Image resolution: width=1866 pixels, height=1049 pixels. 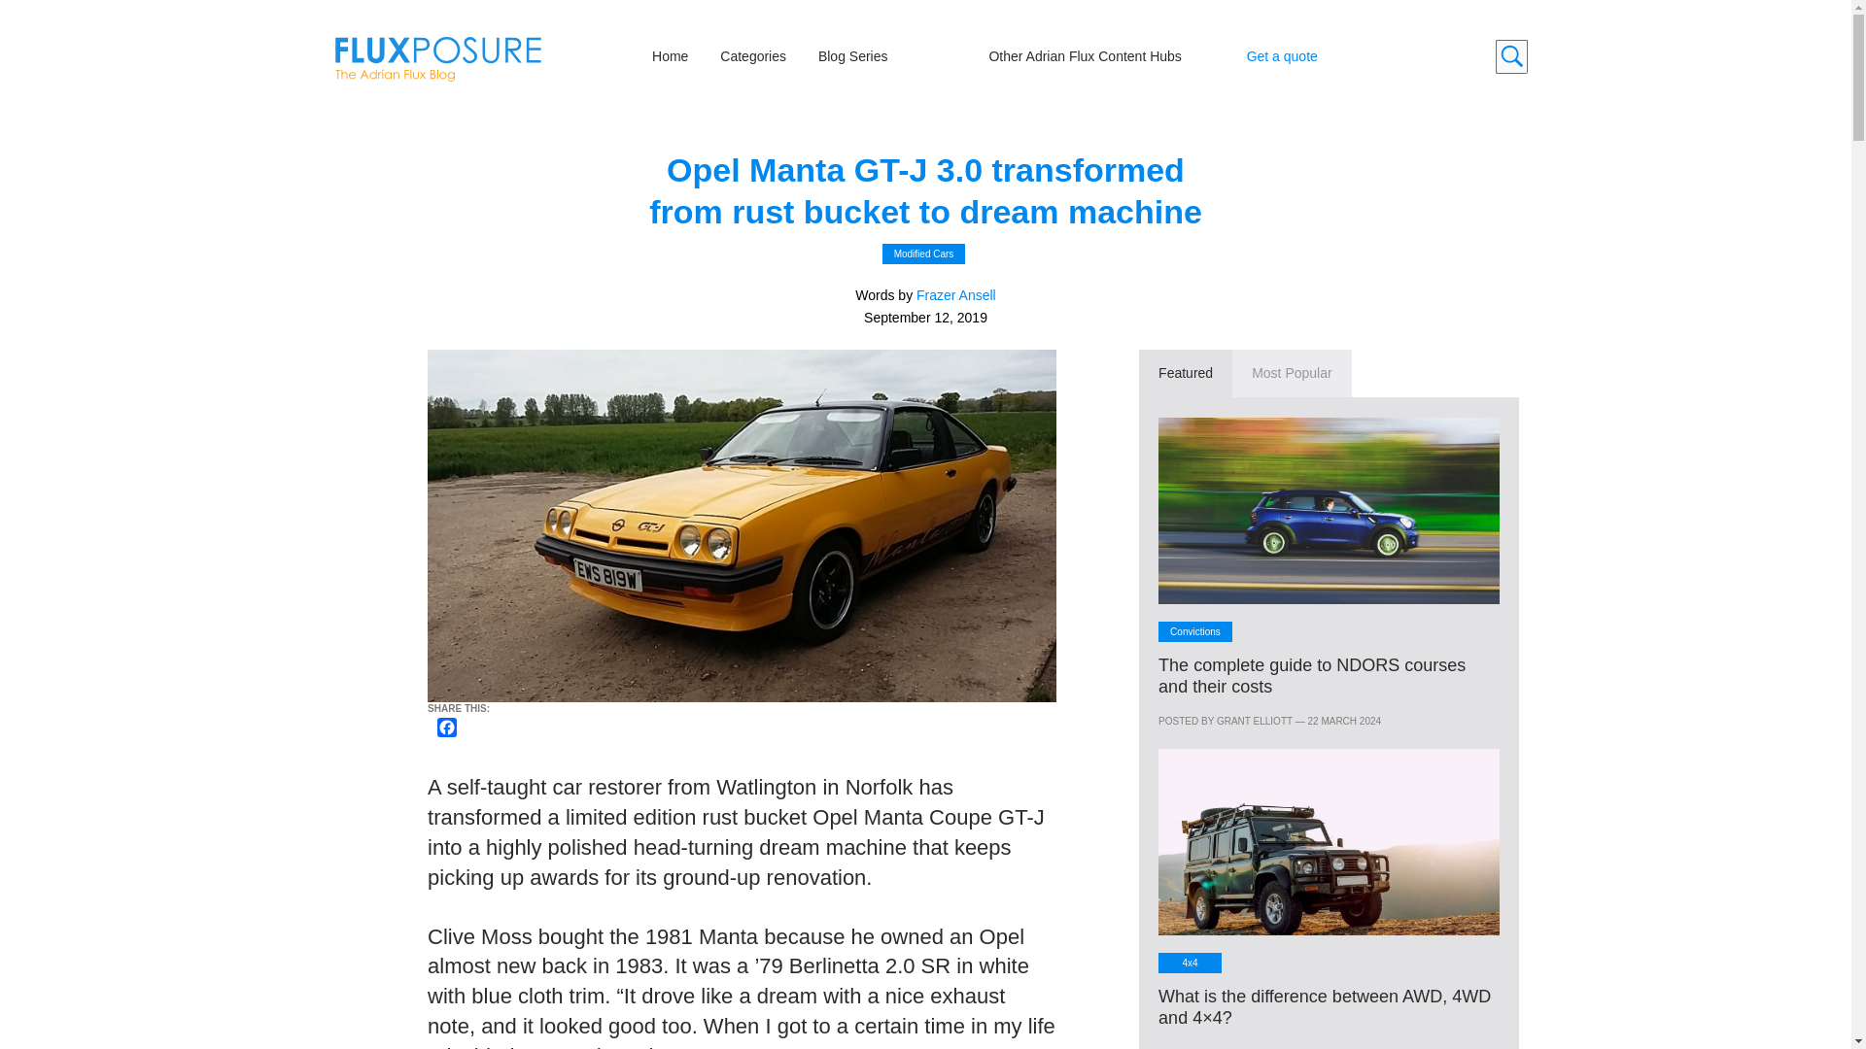 I want to click on Categories, so click(x=752, y=55).